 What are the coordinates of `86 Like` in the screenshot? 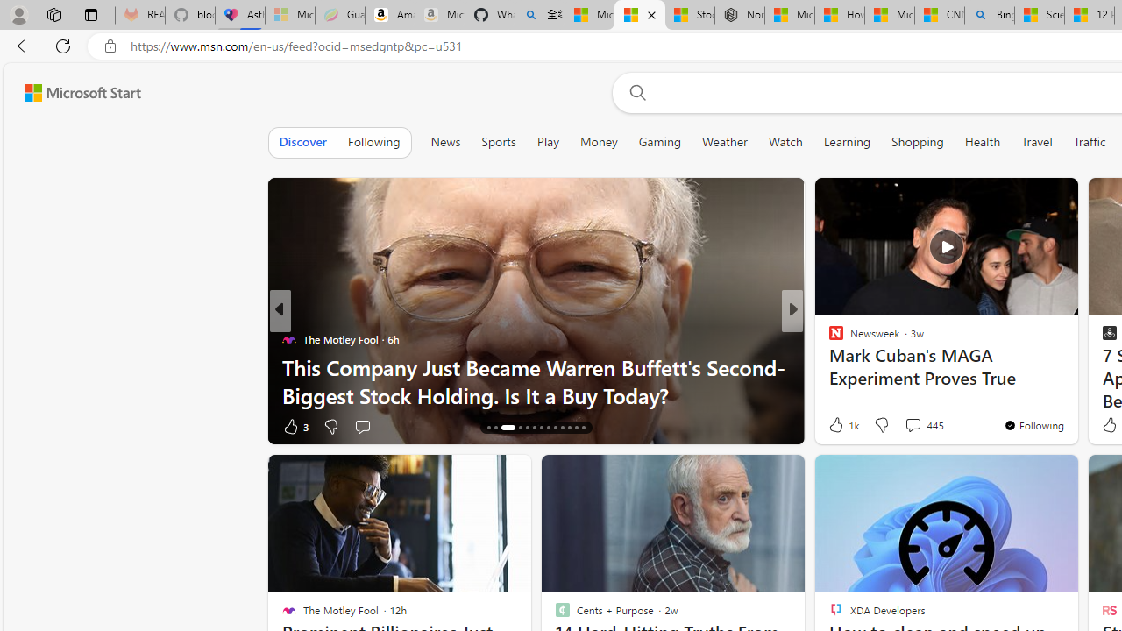 It's located at (838, 426).